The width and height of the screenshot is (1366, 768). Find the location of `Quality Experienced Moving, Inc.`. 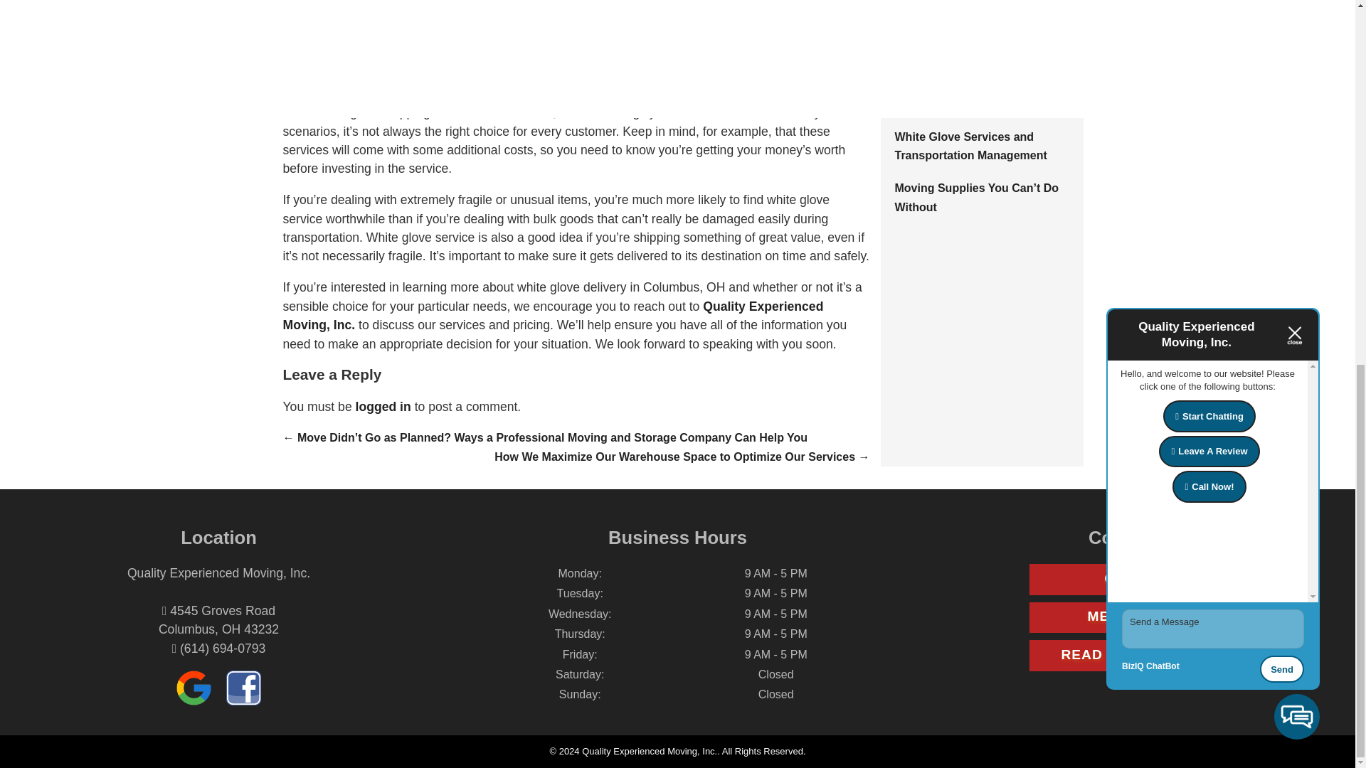

Quality Experienced Moving, Inc. is located at coordinates (553, 316).